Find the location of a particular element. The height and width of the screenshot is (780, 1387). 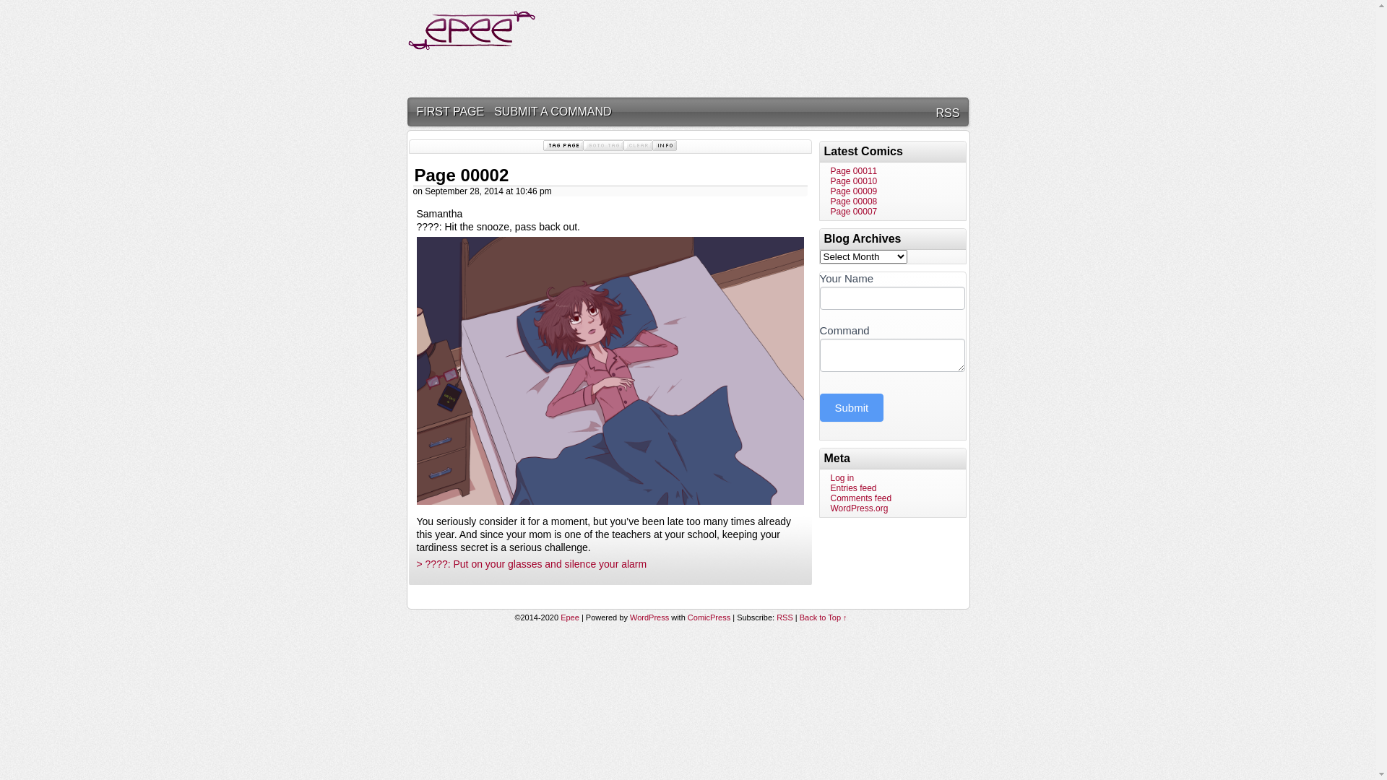

RSS is located at coordinates (948, 113).